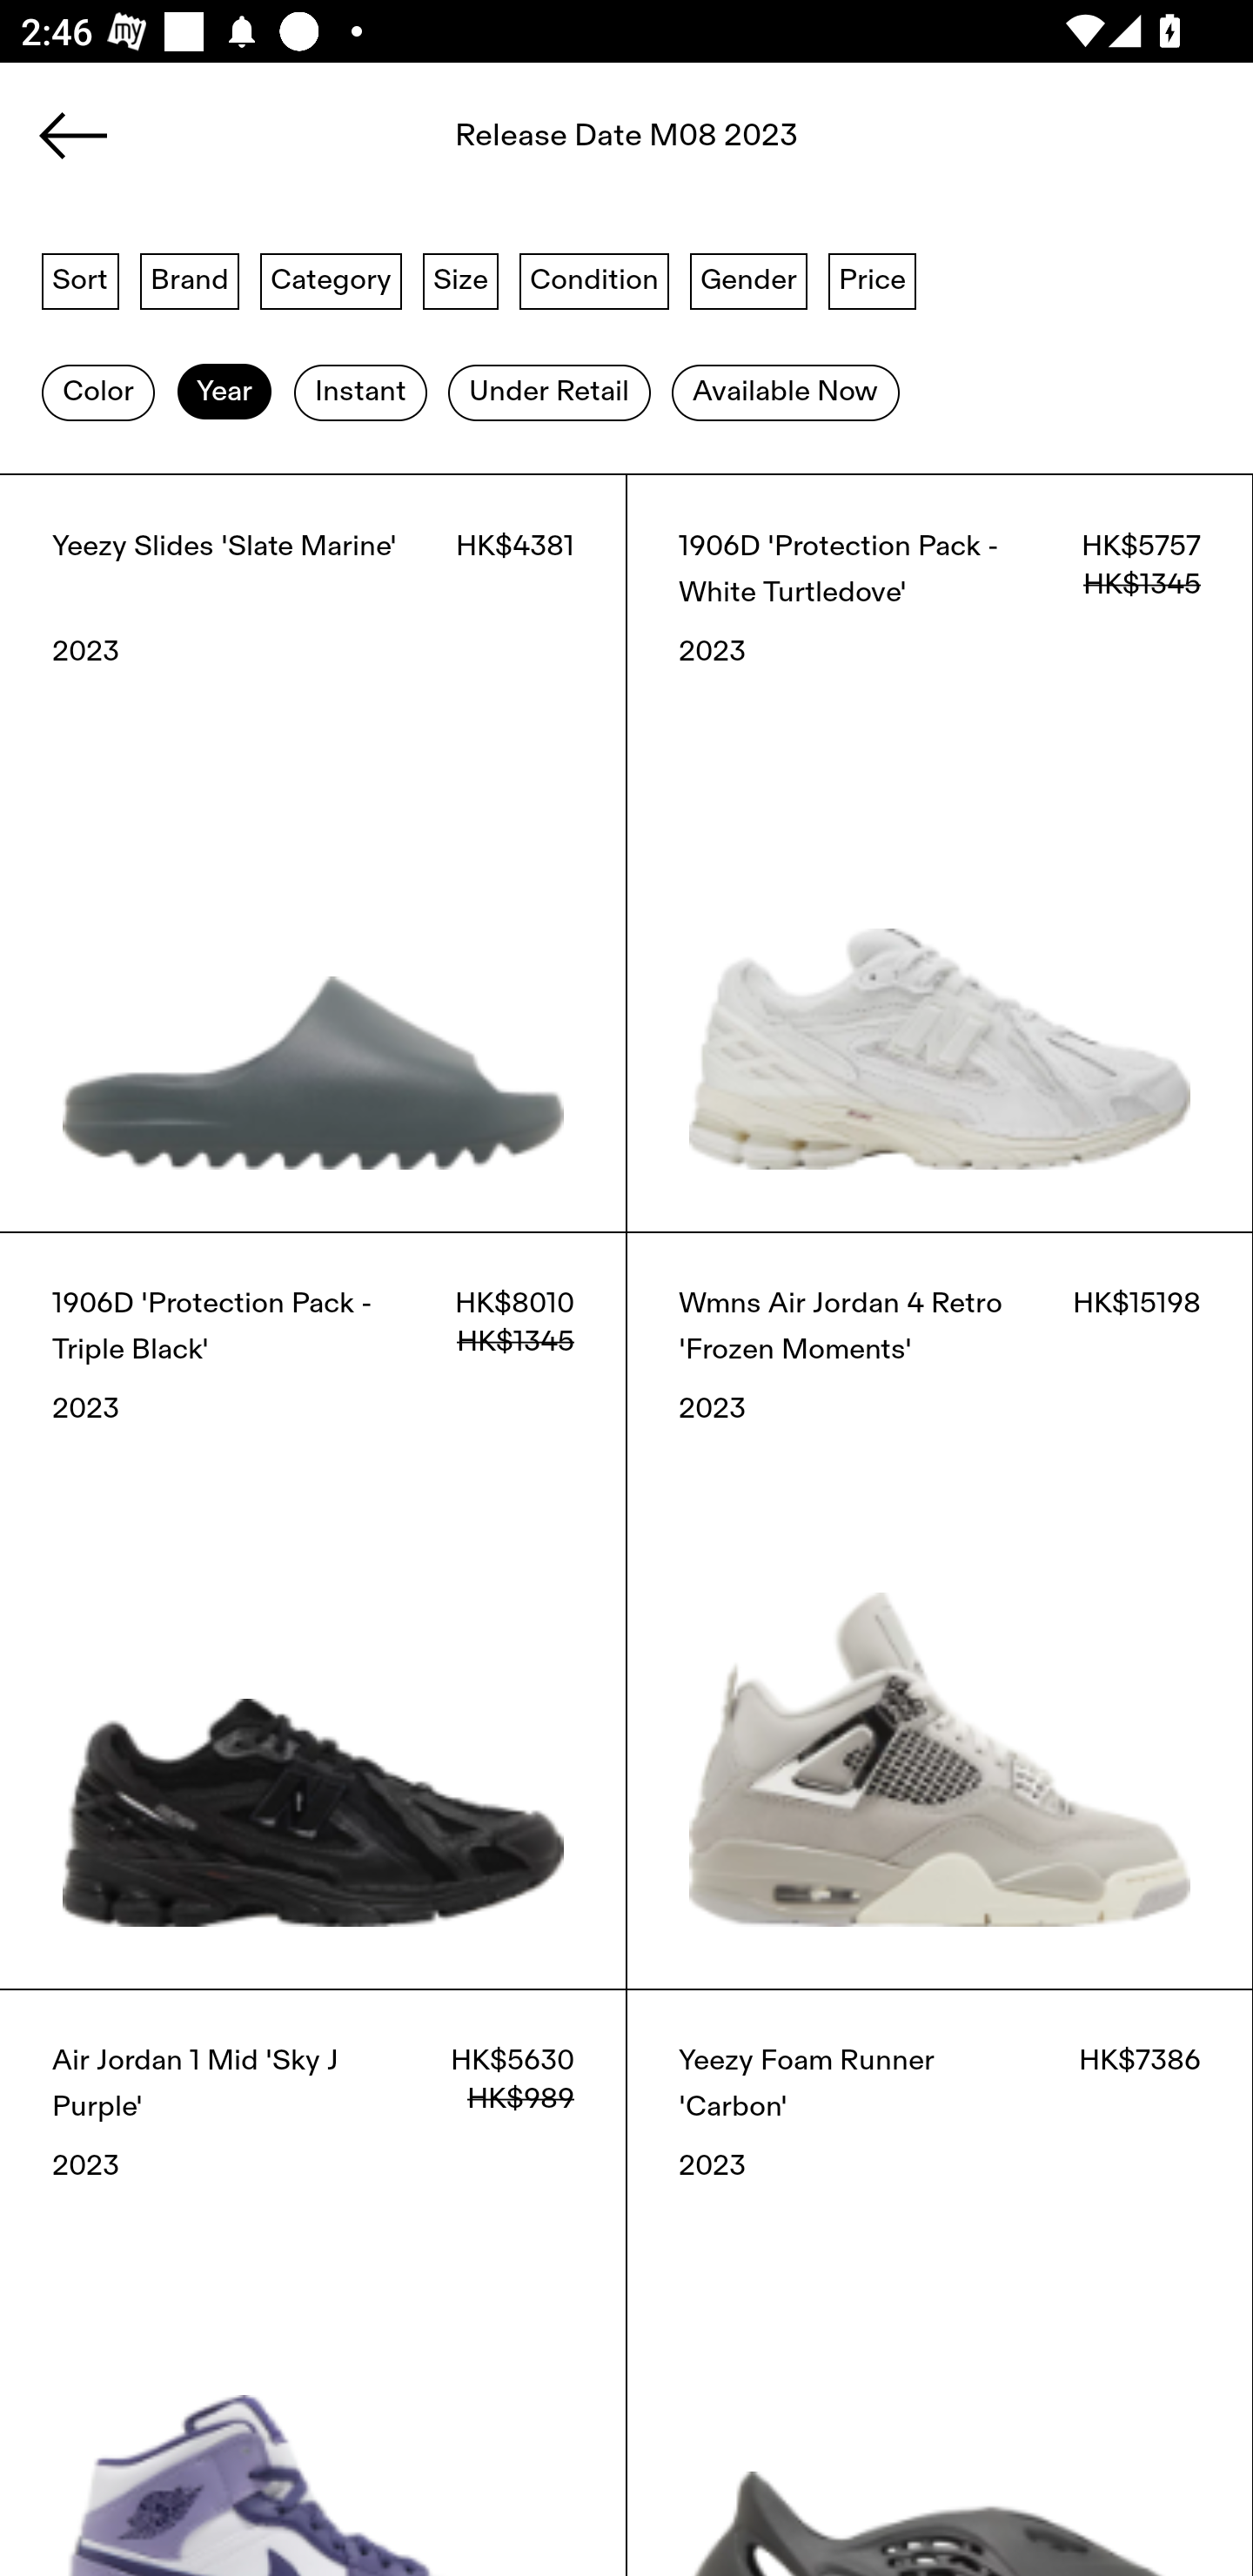 The height and width of the screenshot is (2576, 1253). What do you see at coordinates (748, 279) in the screenshot?
I see `Gender` at bounding box center [748, 279].